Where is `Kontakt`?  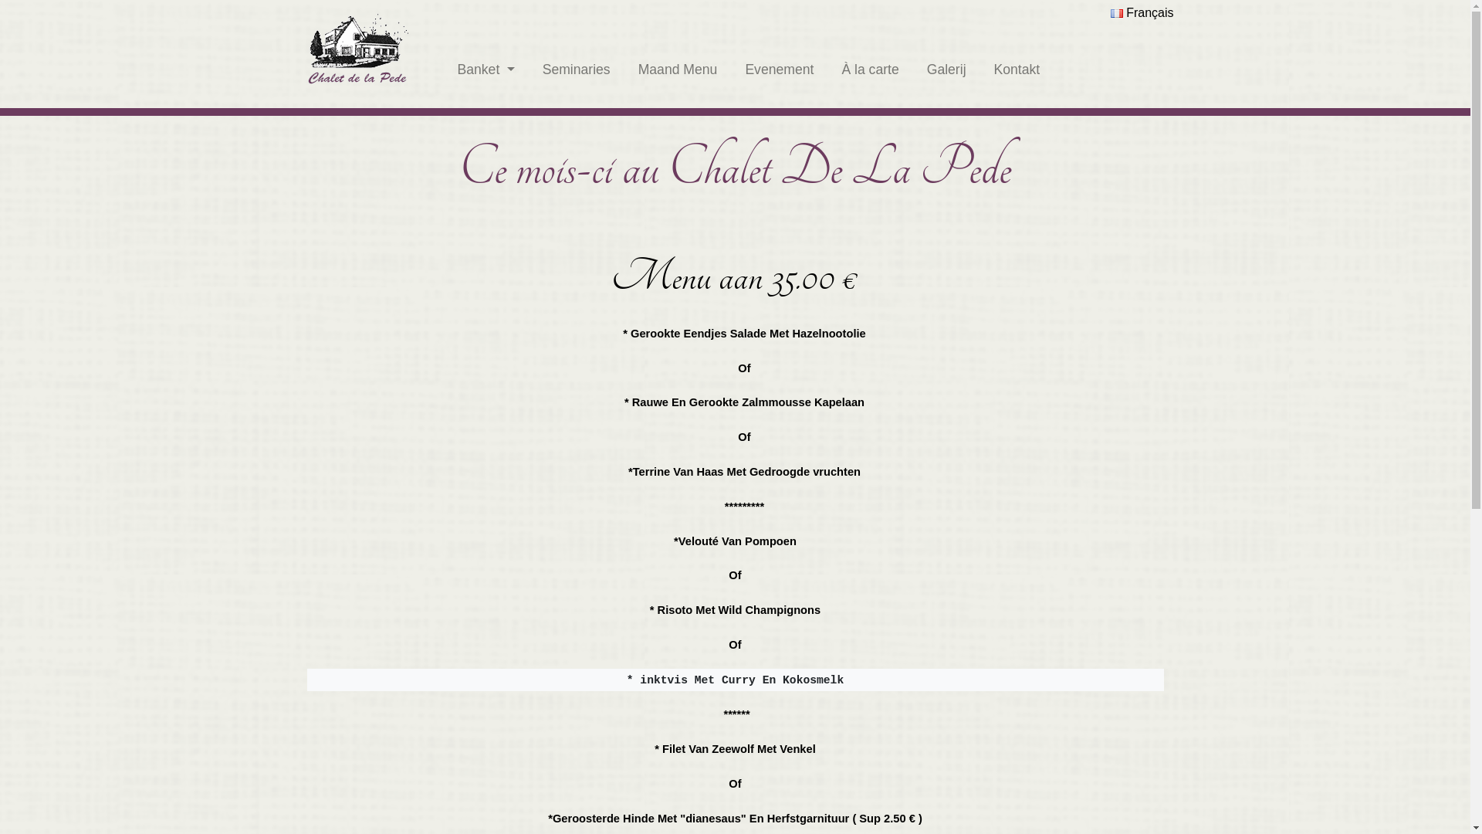 Kontakt is located at coordinates (1017, 69).